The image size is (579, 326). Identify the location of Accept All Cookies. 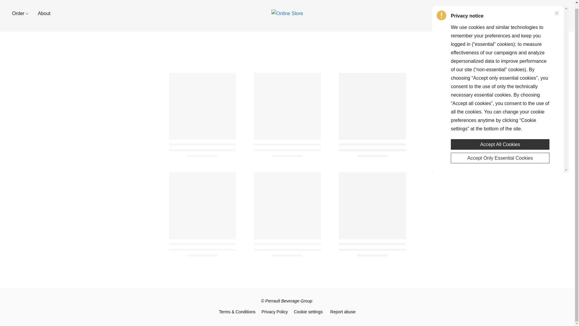
(500, 138).